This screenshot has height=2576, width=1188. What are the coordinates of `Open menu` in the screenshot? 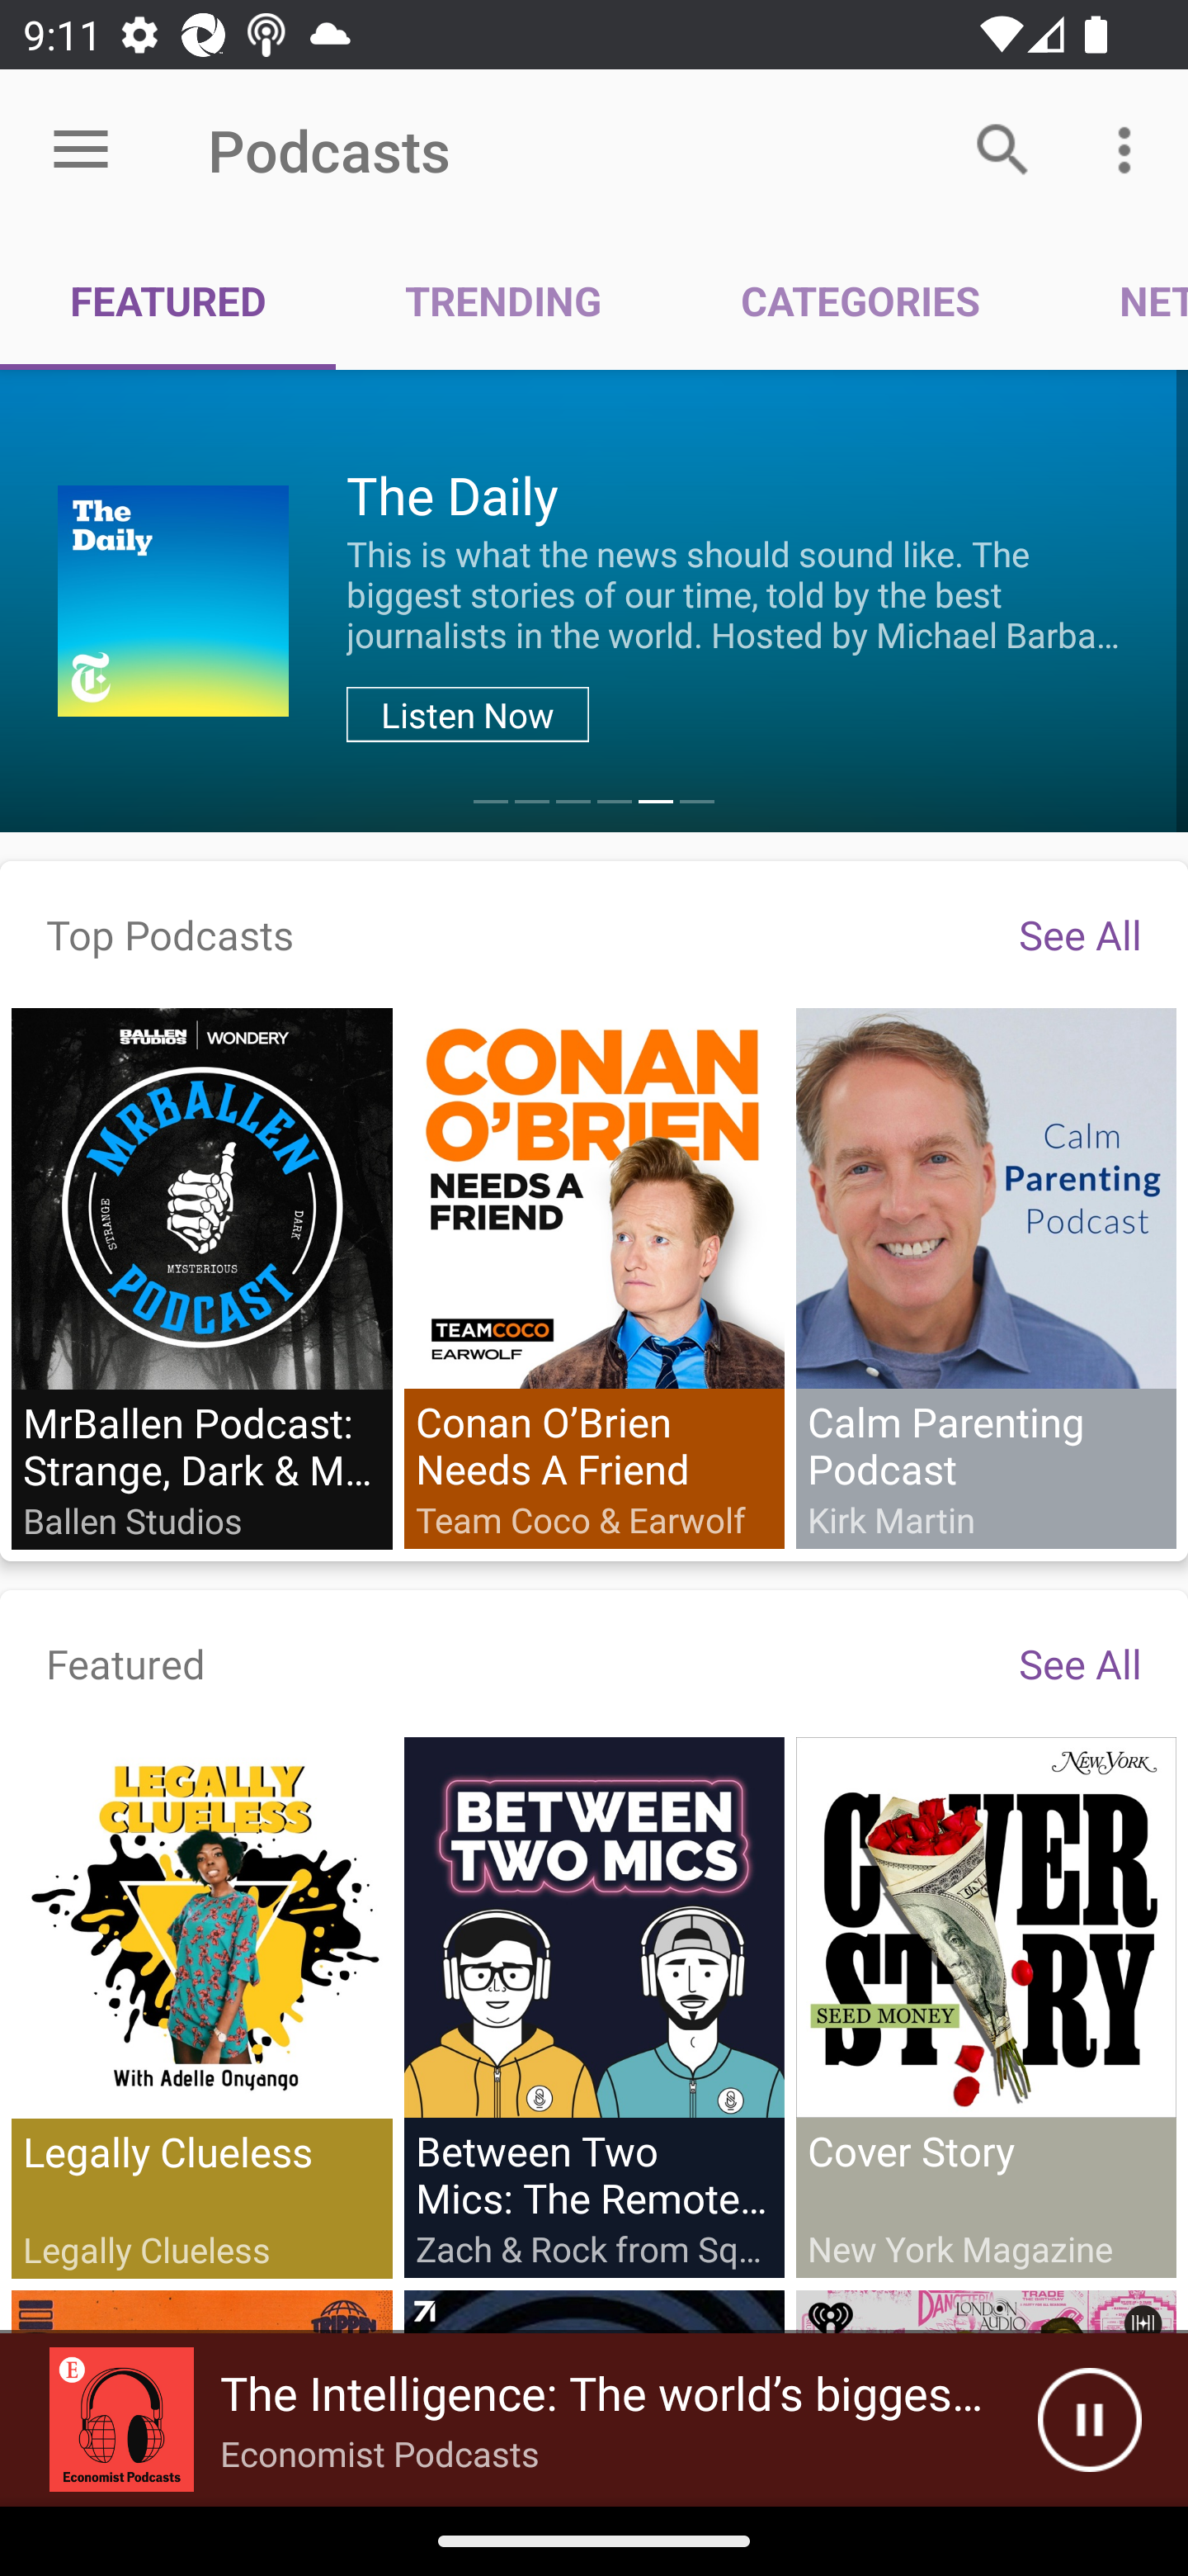 It's located at (81, 150).